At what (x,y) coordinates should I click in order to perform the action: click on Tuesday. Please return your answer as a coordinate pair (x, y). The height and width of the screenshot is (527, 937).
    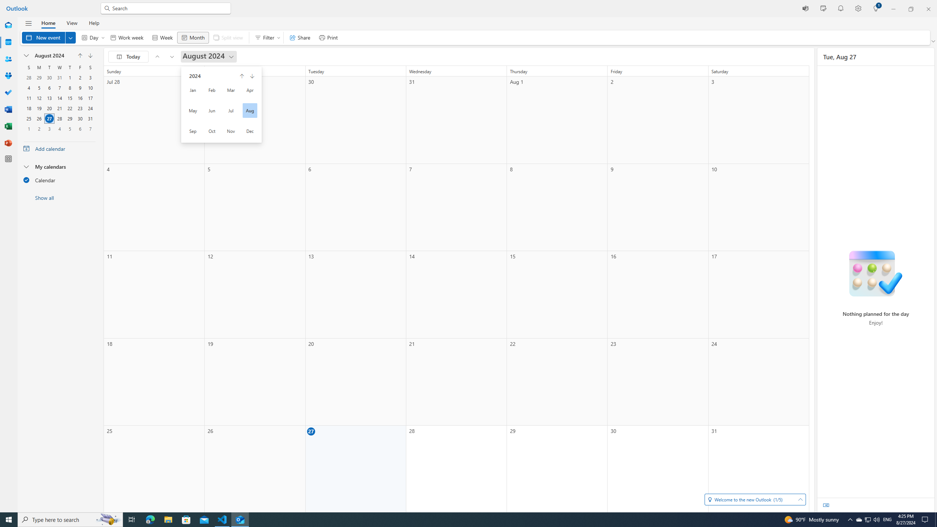
    Looking at the image, I should click on (49, 67).